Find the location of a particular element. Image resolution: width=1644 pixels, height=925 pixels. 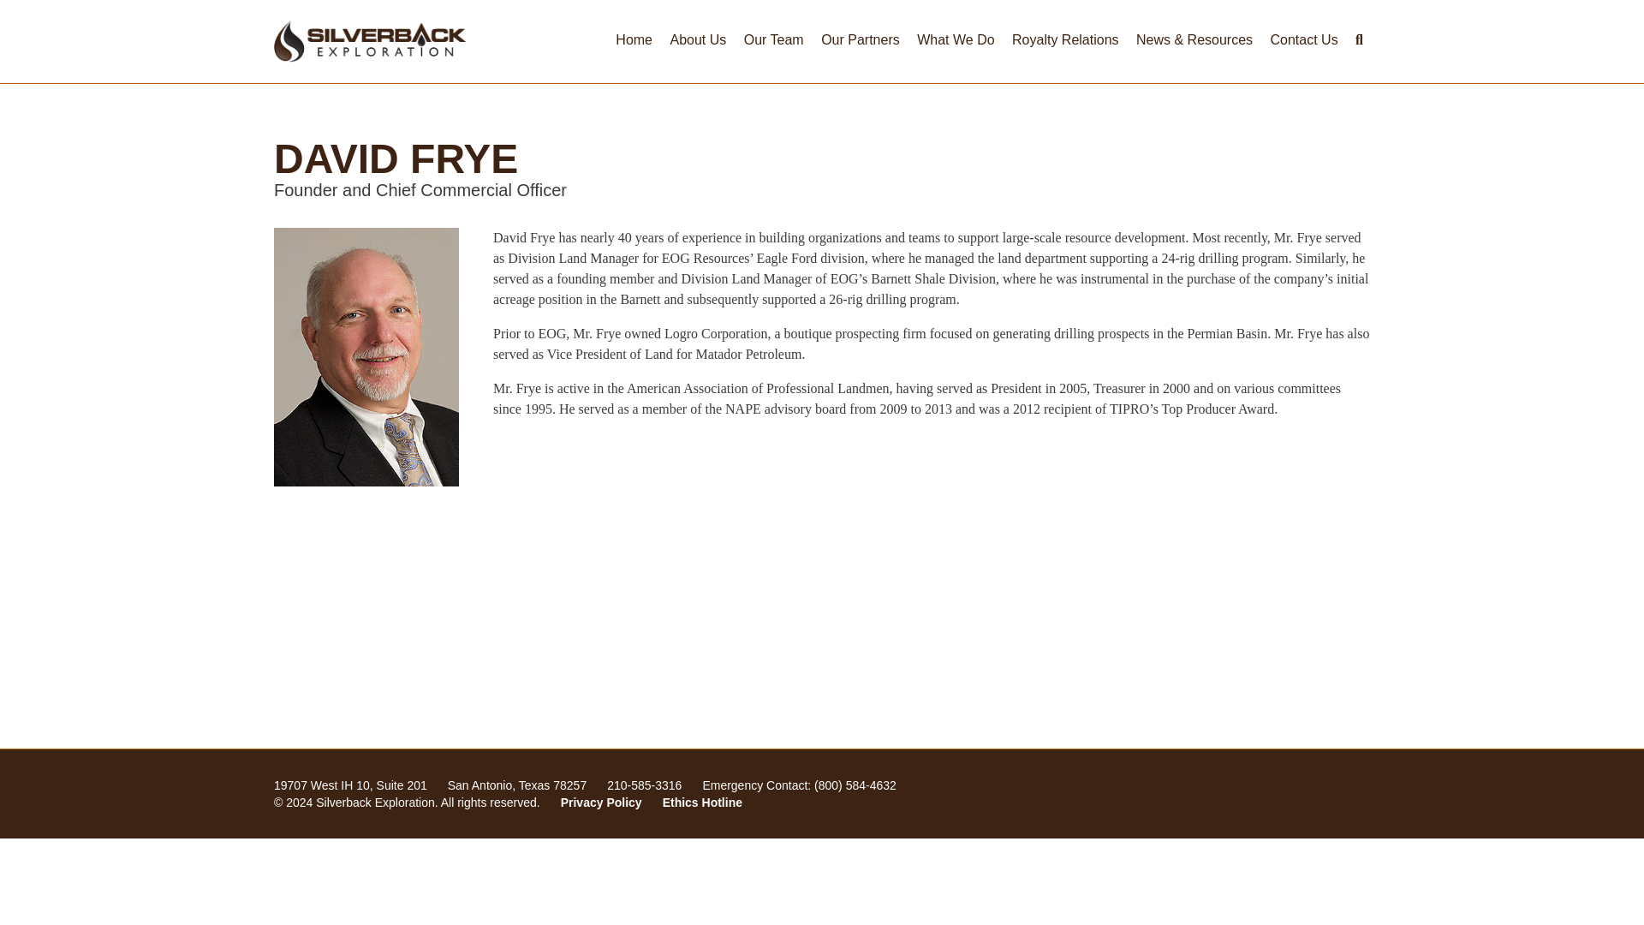

Privacy Policy  is located at coordinates (601, 802).